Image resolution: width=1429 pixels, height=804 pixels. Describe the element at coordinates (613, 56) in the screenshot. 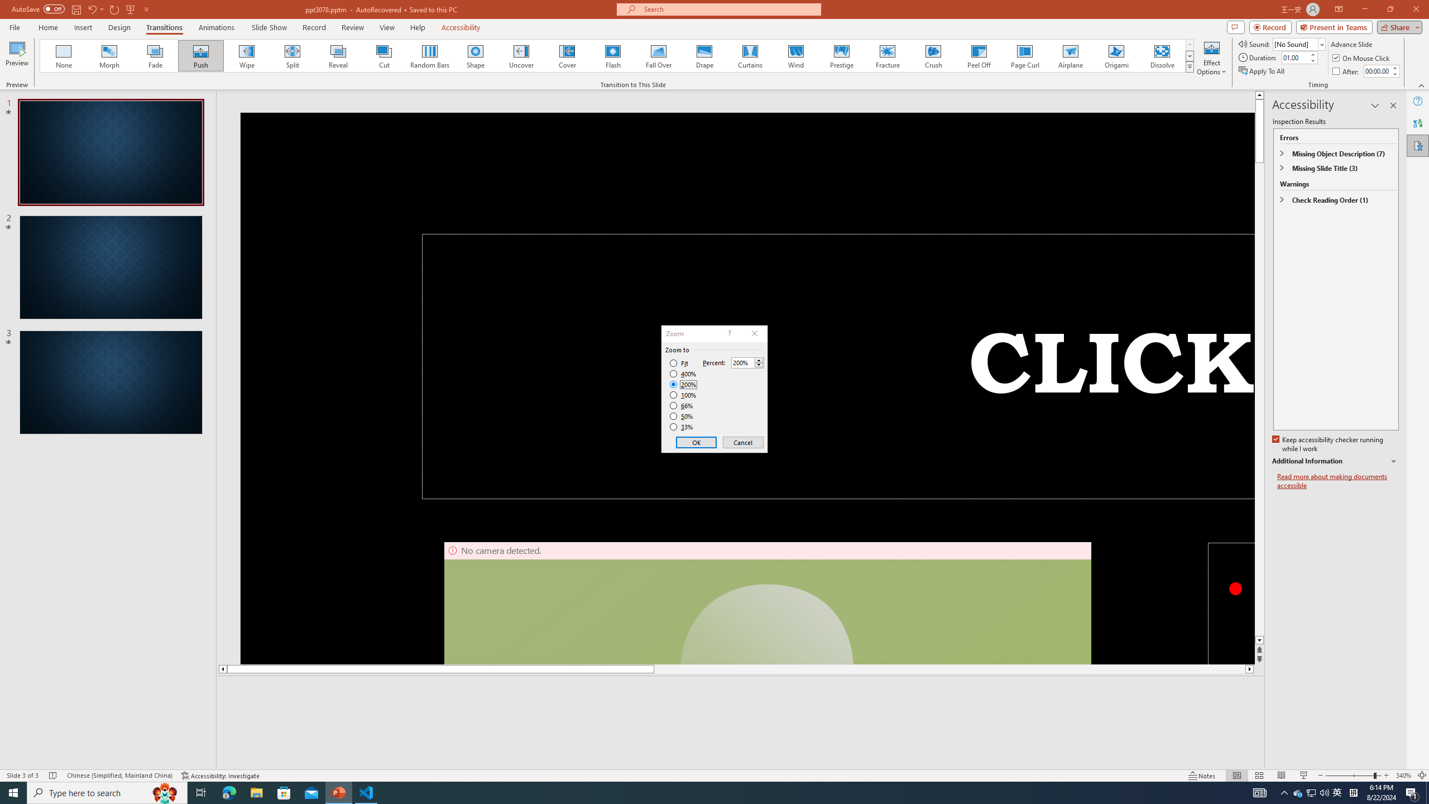

I see `Flash` at that location.